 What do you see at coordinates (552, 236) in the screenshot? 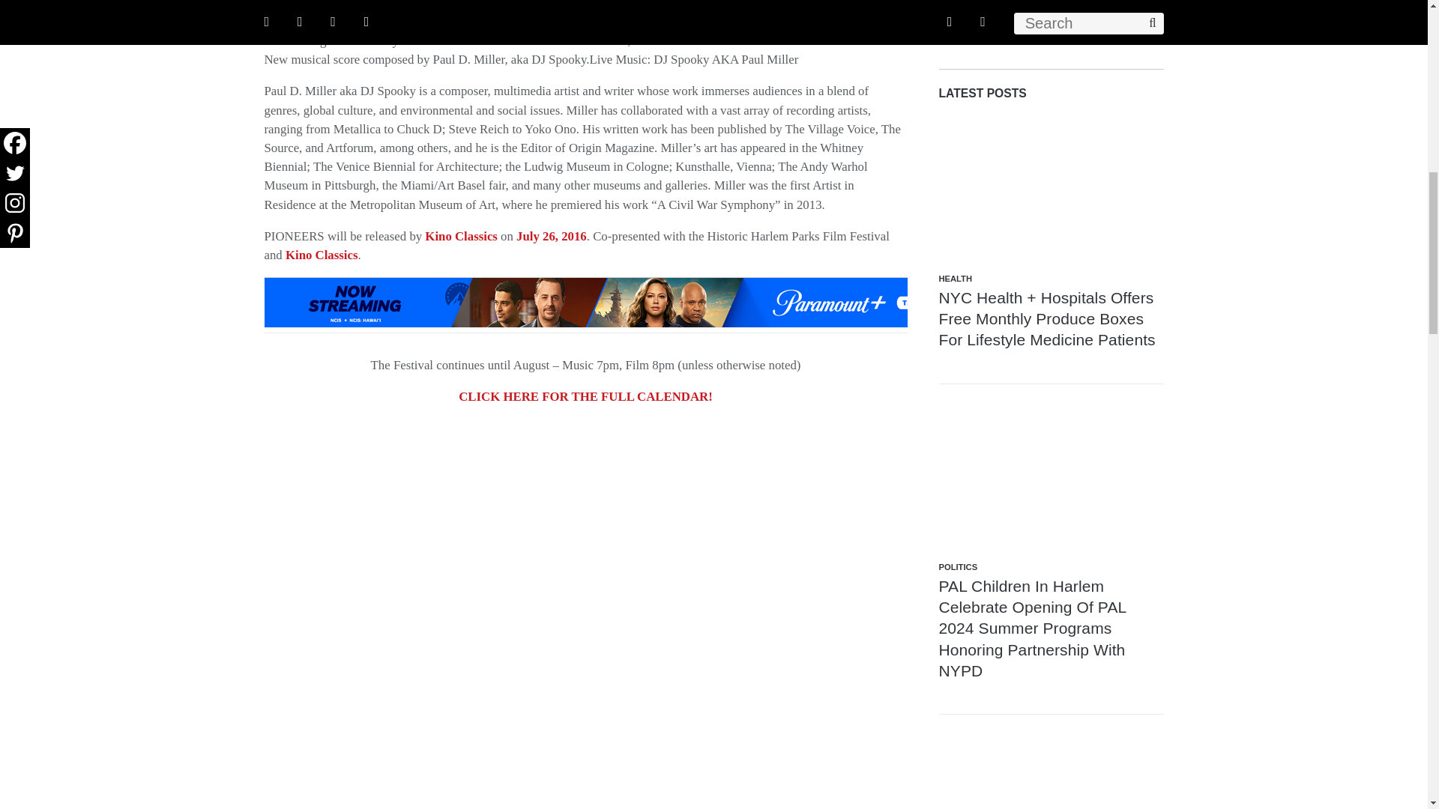
I see `July 26, 2016` at bounding box center [552, 236].